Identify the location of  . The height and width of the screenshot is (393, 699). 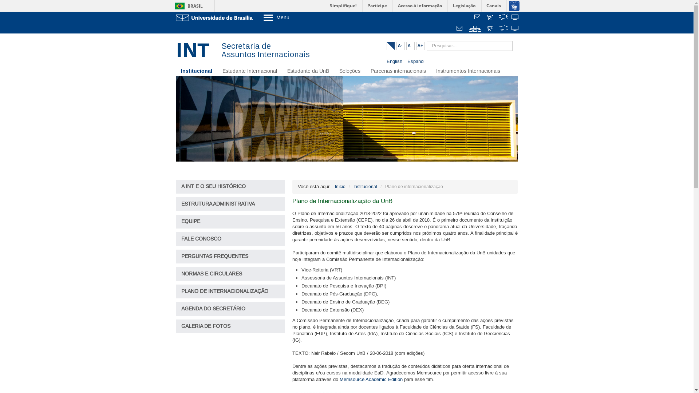
(503, 29).